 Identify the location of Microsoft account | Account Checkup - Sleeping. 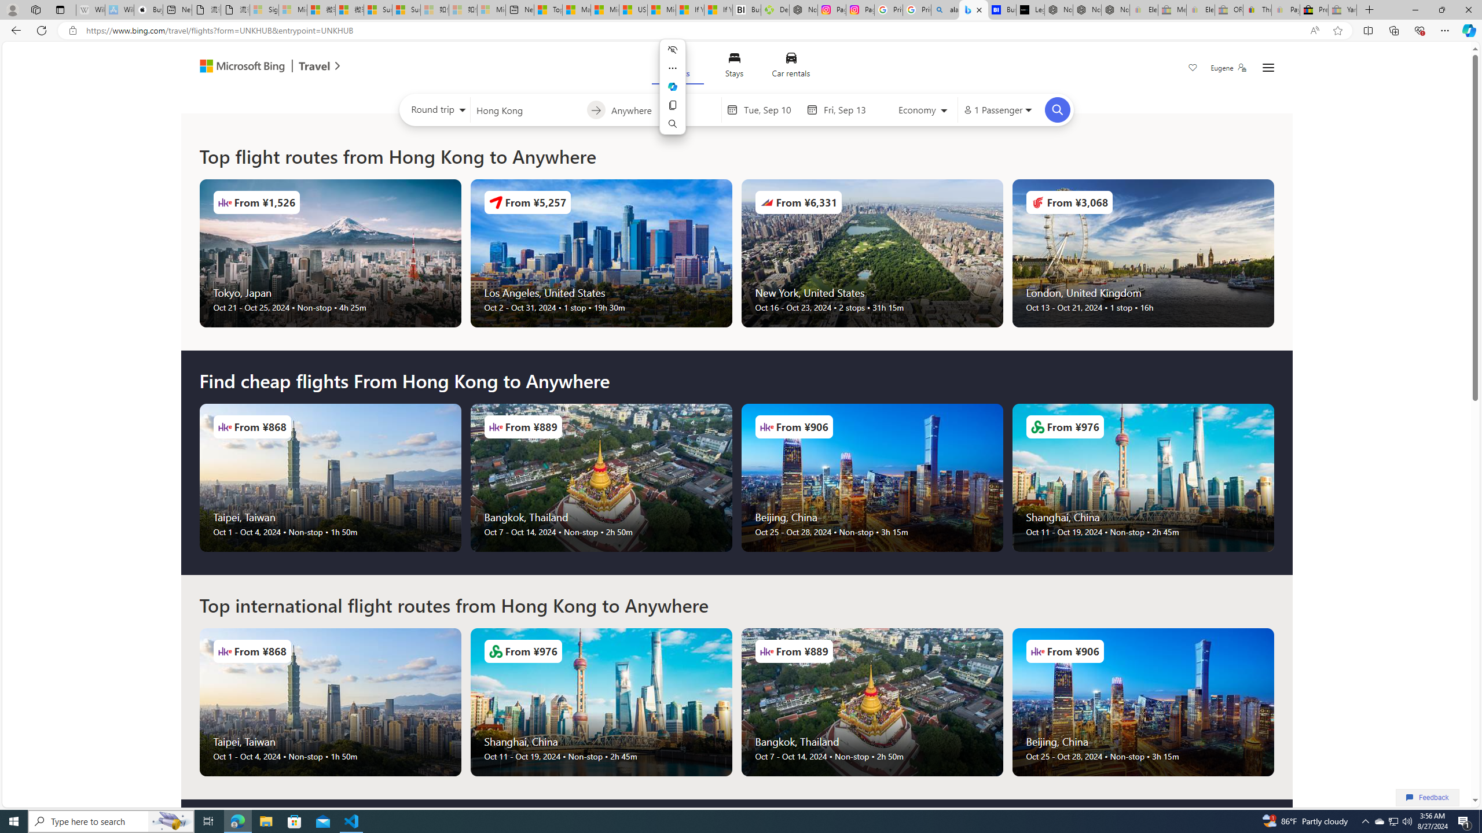
(492, 10).